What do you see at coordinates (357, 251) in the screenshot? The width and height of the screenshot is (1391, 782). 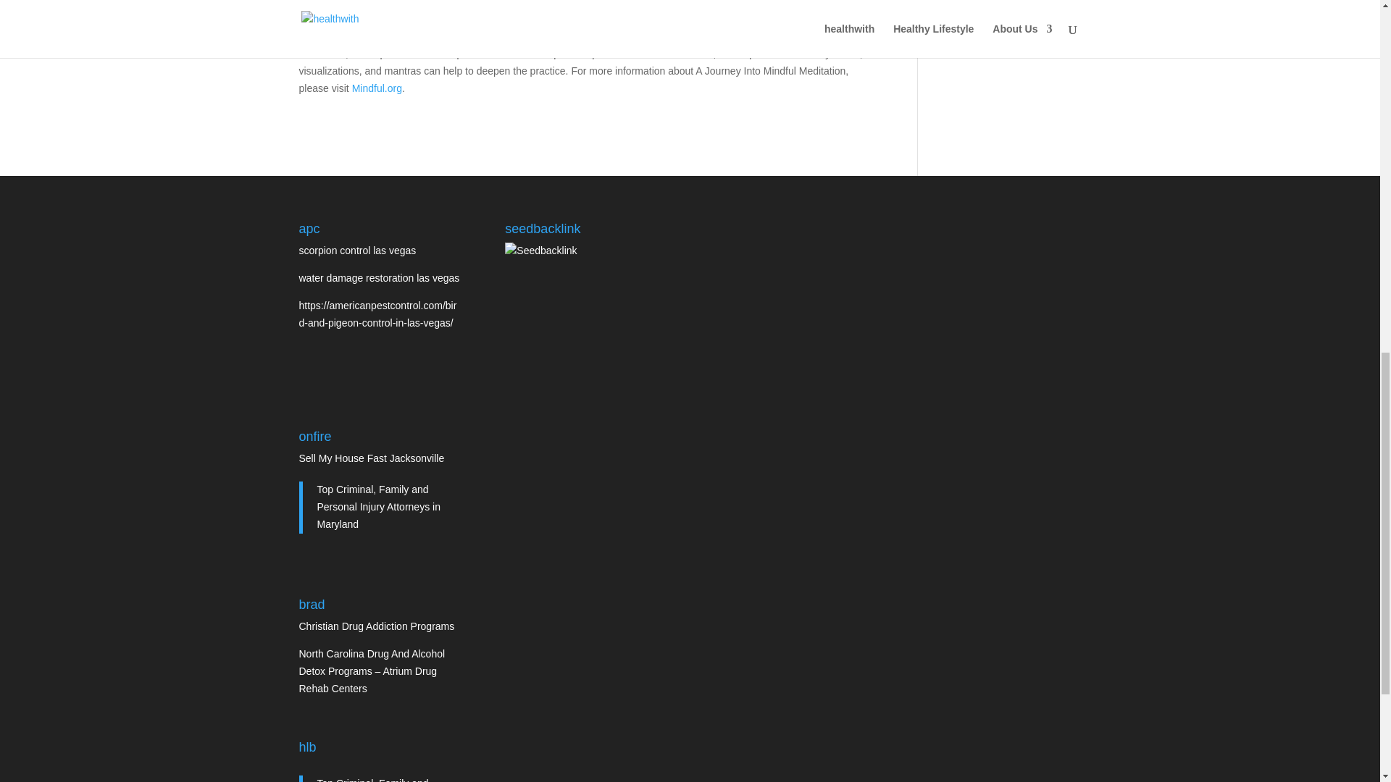 I see `scorpion control las vegas` at bounding box center [357, 251].